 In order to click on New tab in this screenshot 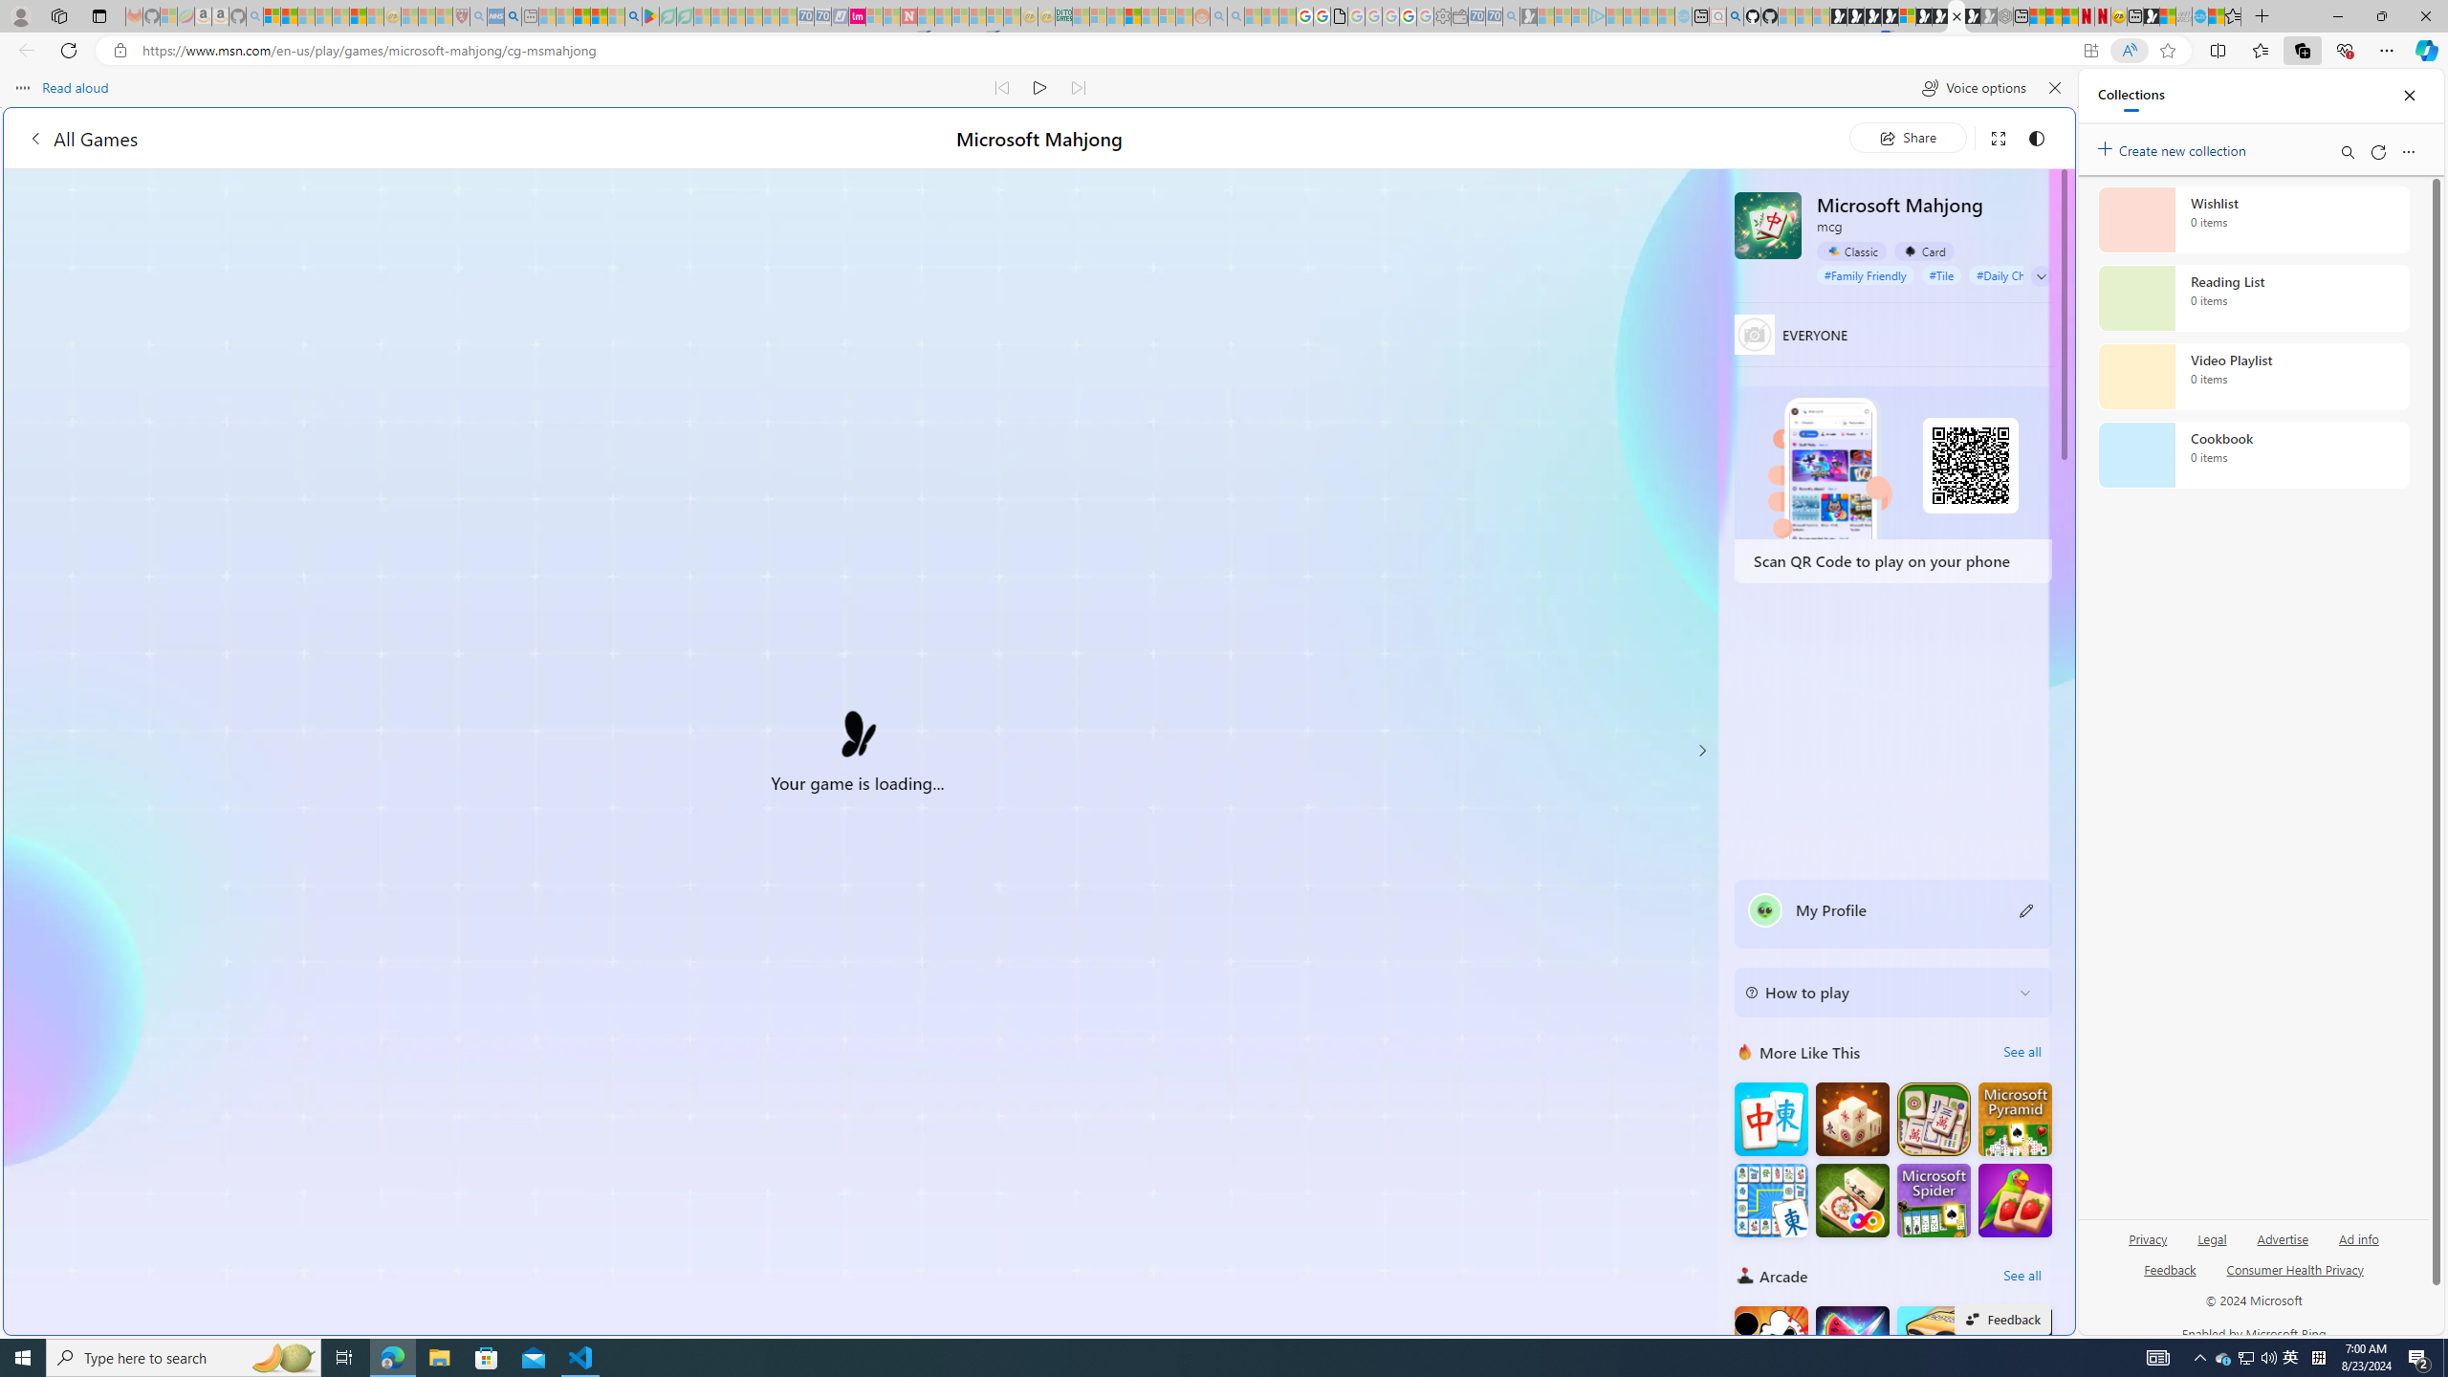, I will do `click(2135, 16)`.